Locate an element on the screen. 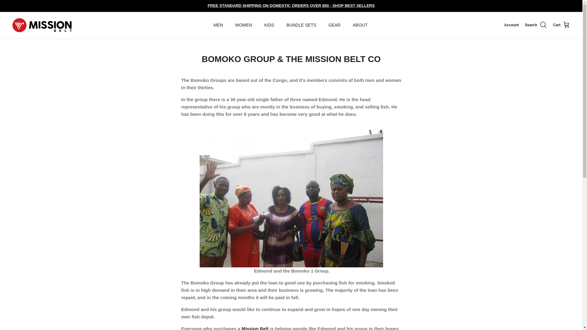  BUNDLE SETS is located at coordinates (301, 25).